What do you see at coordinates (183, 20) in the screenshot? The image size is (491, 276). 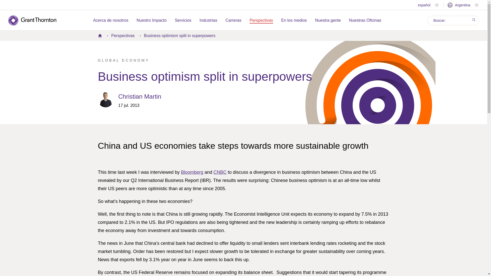 I see `Servicios` at bounding box center [183, 20].